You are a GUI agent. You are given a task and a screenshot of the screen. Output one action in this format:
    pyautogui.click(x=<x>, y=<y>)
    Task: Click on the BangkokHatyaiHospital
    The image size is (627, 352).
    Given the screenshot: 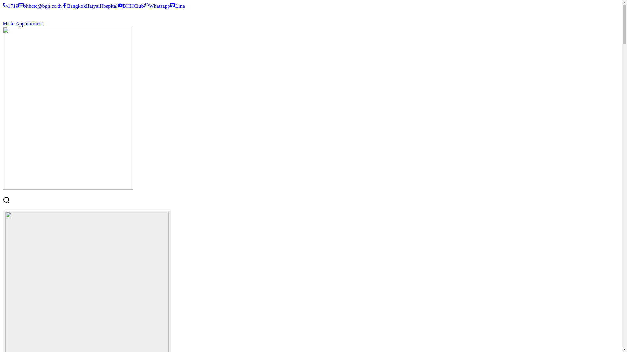 What is the action you would take?
    pyautogui.click(x=89, y=6)
    